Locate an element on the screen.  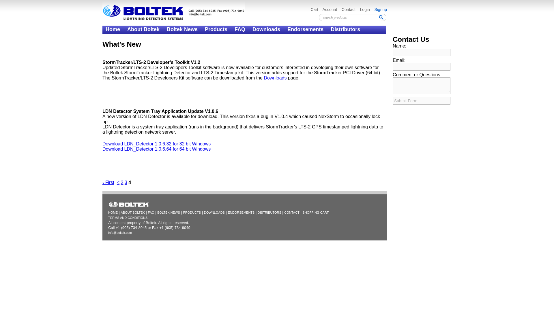
Home is located at coordinates (113, 29).